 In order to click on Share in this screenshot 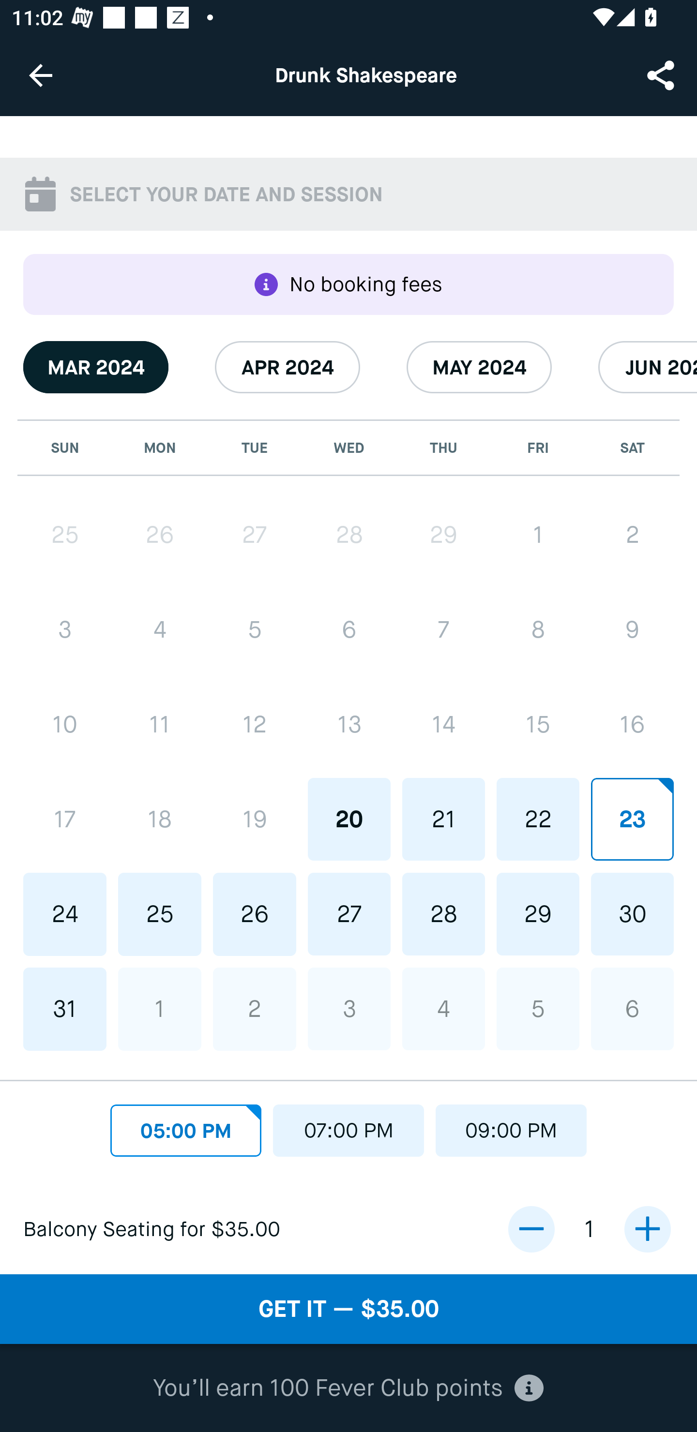, I will do `click(662, 75)`.